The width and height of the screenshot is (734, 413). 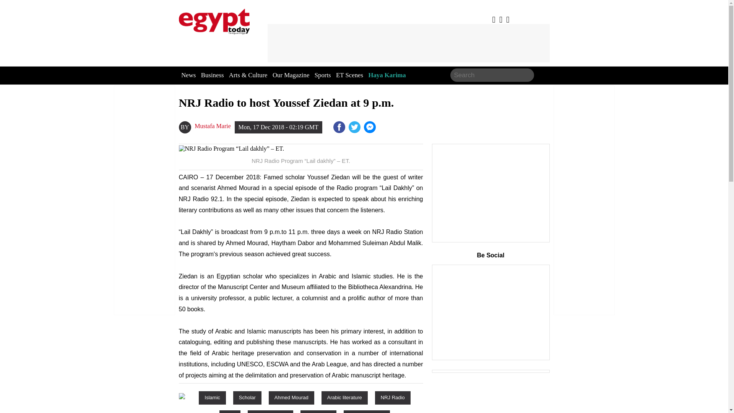 I want to click on ET Scenes, so click(x=349, y=75).